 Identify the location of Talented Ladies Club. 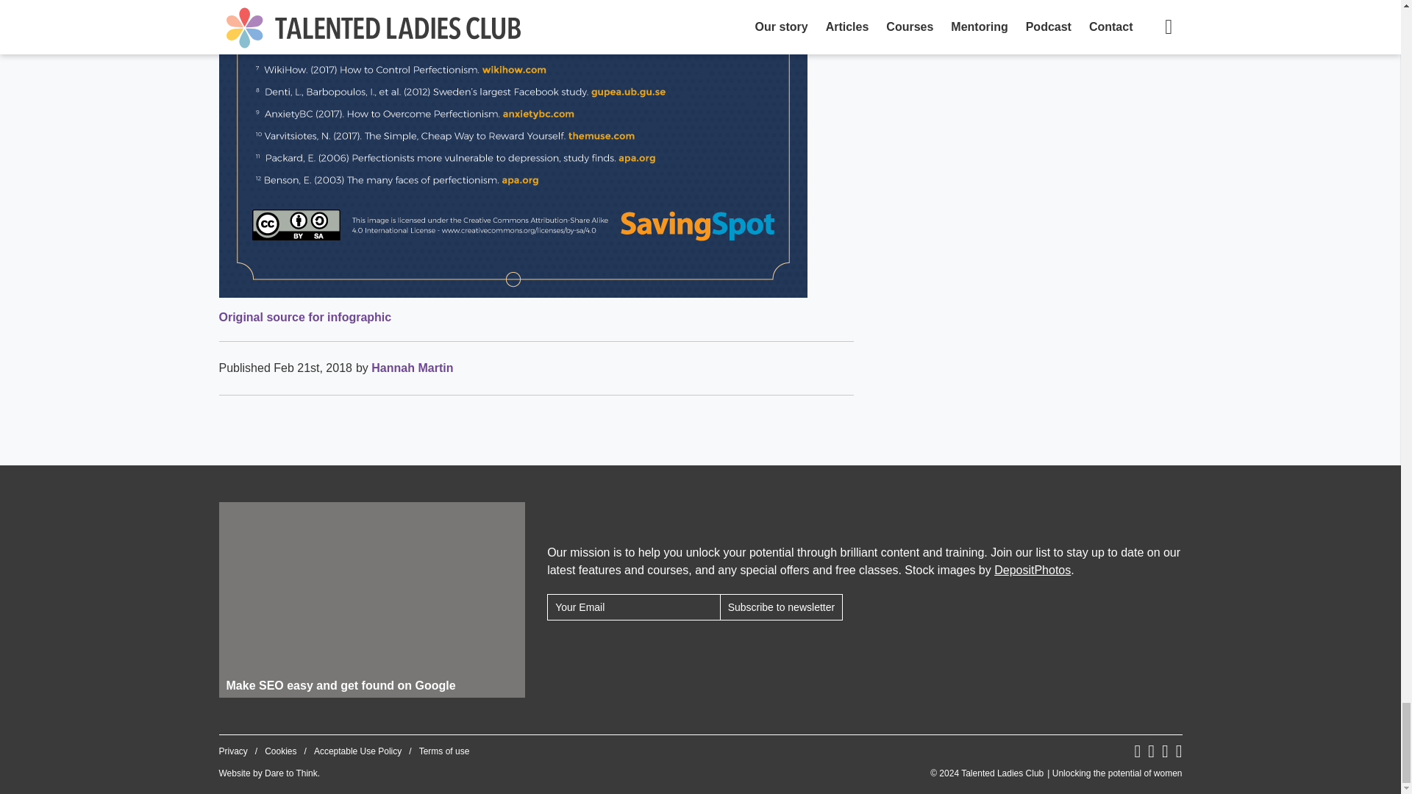
(1056, 773).